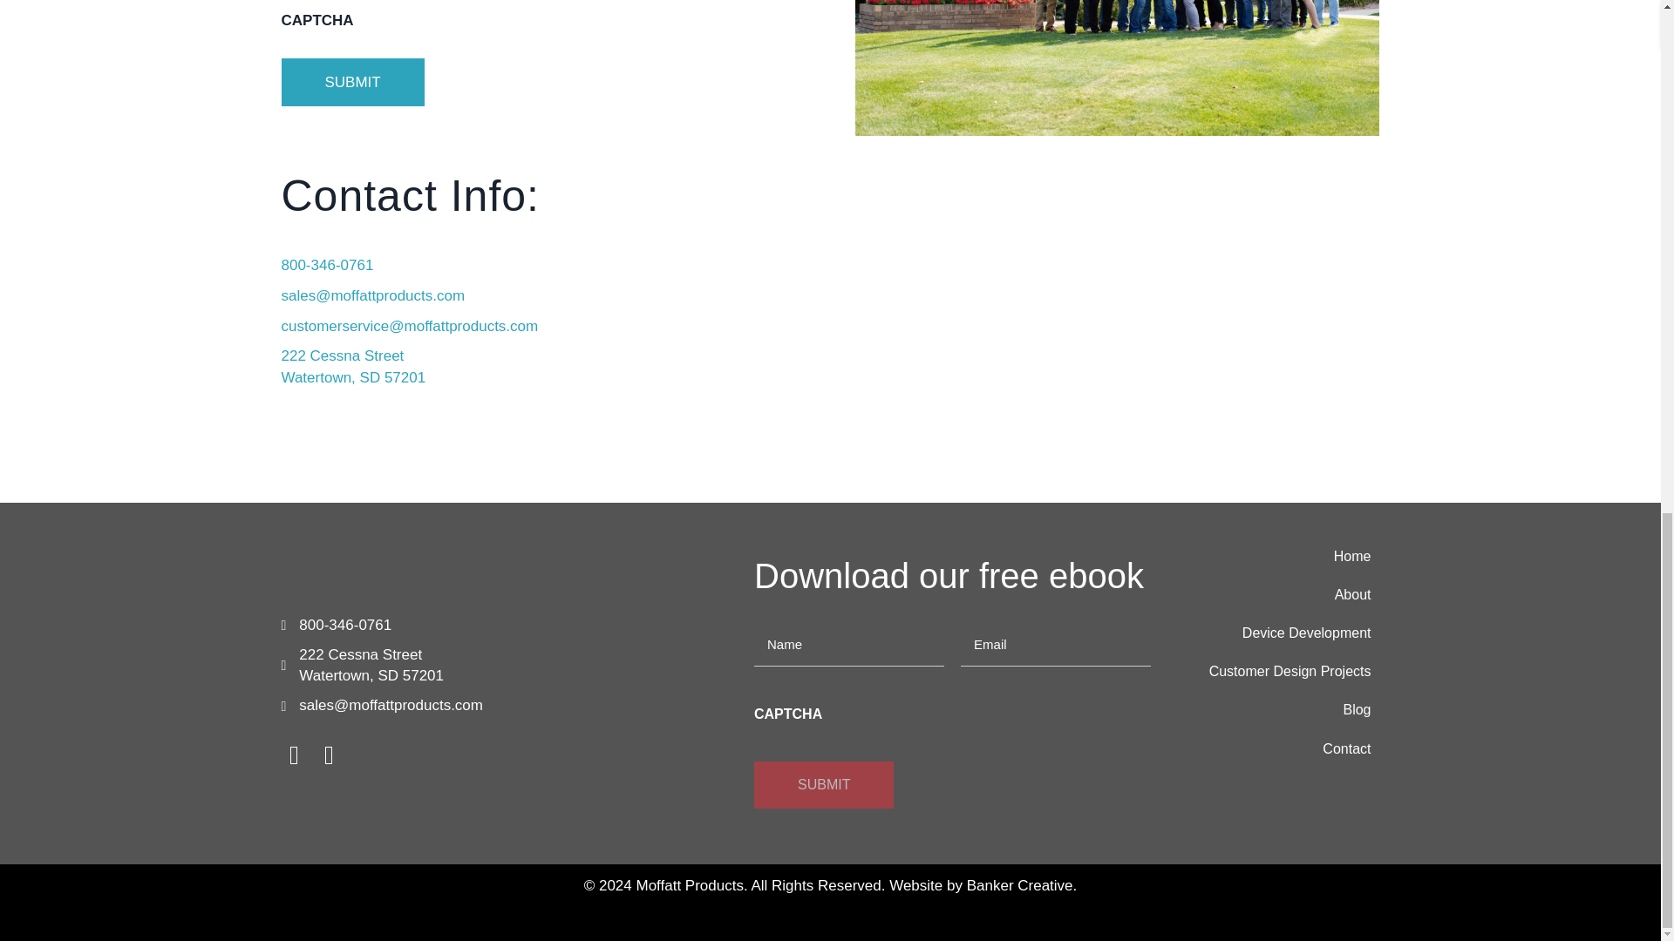 This screenshot has width=1674, height=941. What do you see at coordinates (1278, 594) in the screenshot?
I see `About` at bounding box center [1278, 594].